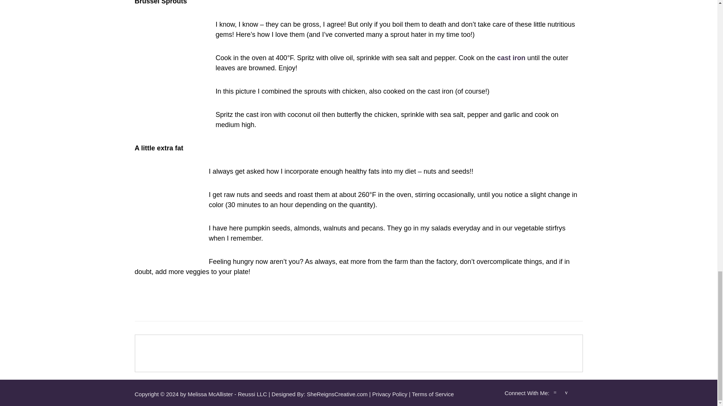 This screenshot has height=406, width=723. I want to click on cast iron, so click(511, 58).